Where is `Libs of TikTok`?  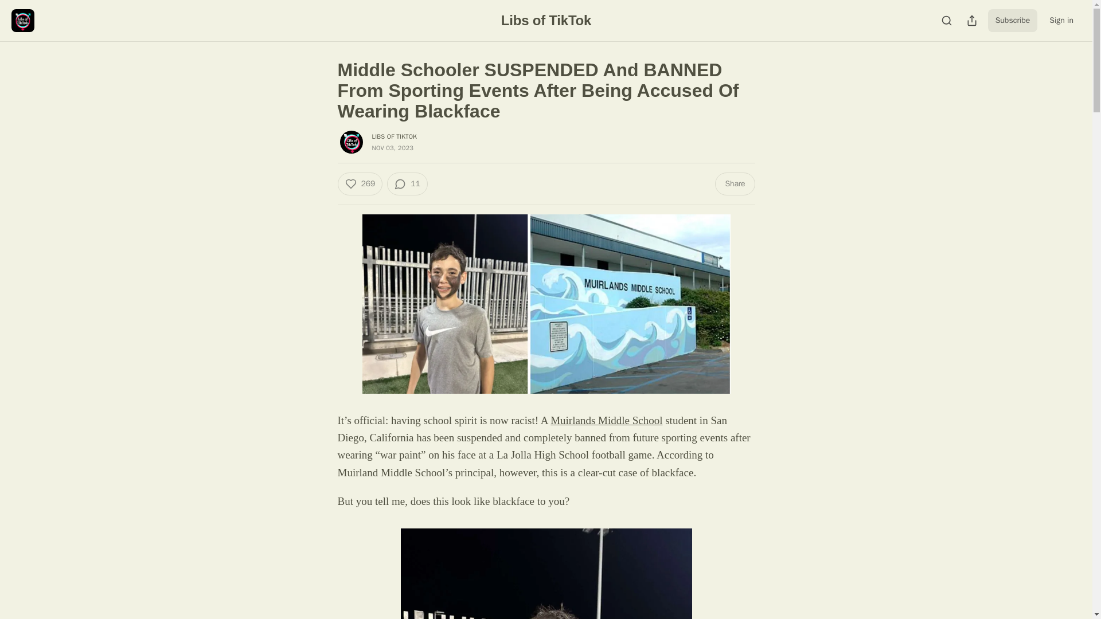 Libs of TikTok is located at coordinates (546, 19).